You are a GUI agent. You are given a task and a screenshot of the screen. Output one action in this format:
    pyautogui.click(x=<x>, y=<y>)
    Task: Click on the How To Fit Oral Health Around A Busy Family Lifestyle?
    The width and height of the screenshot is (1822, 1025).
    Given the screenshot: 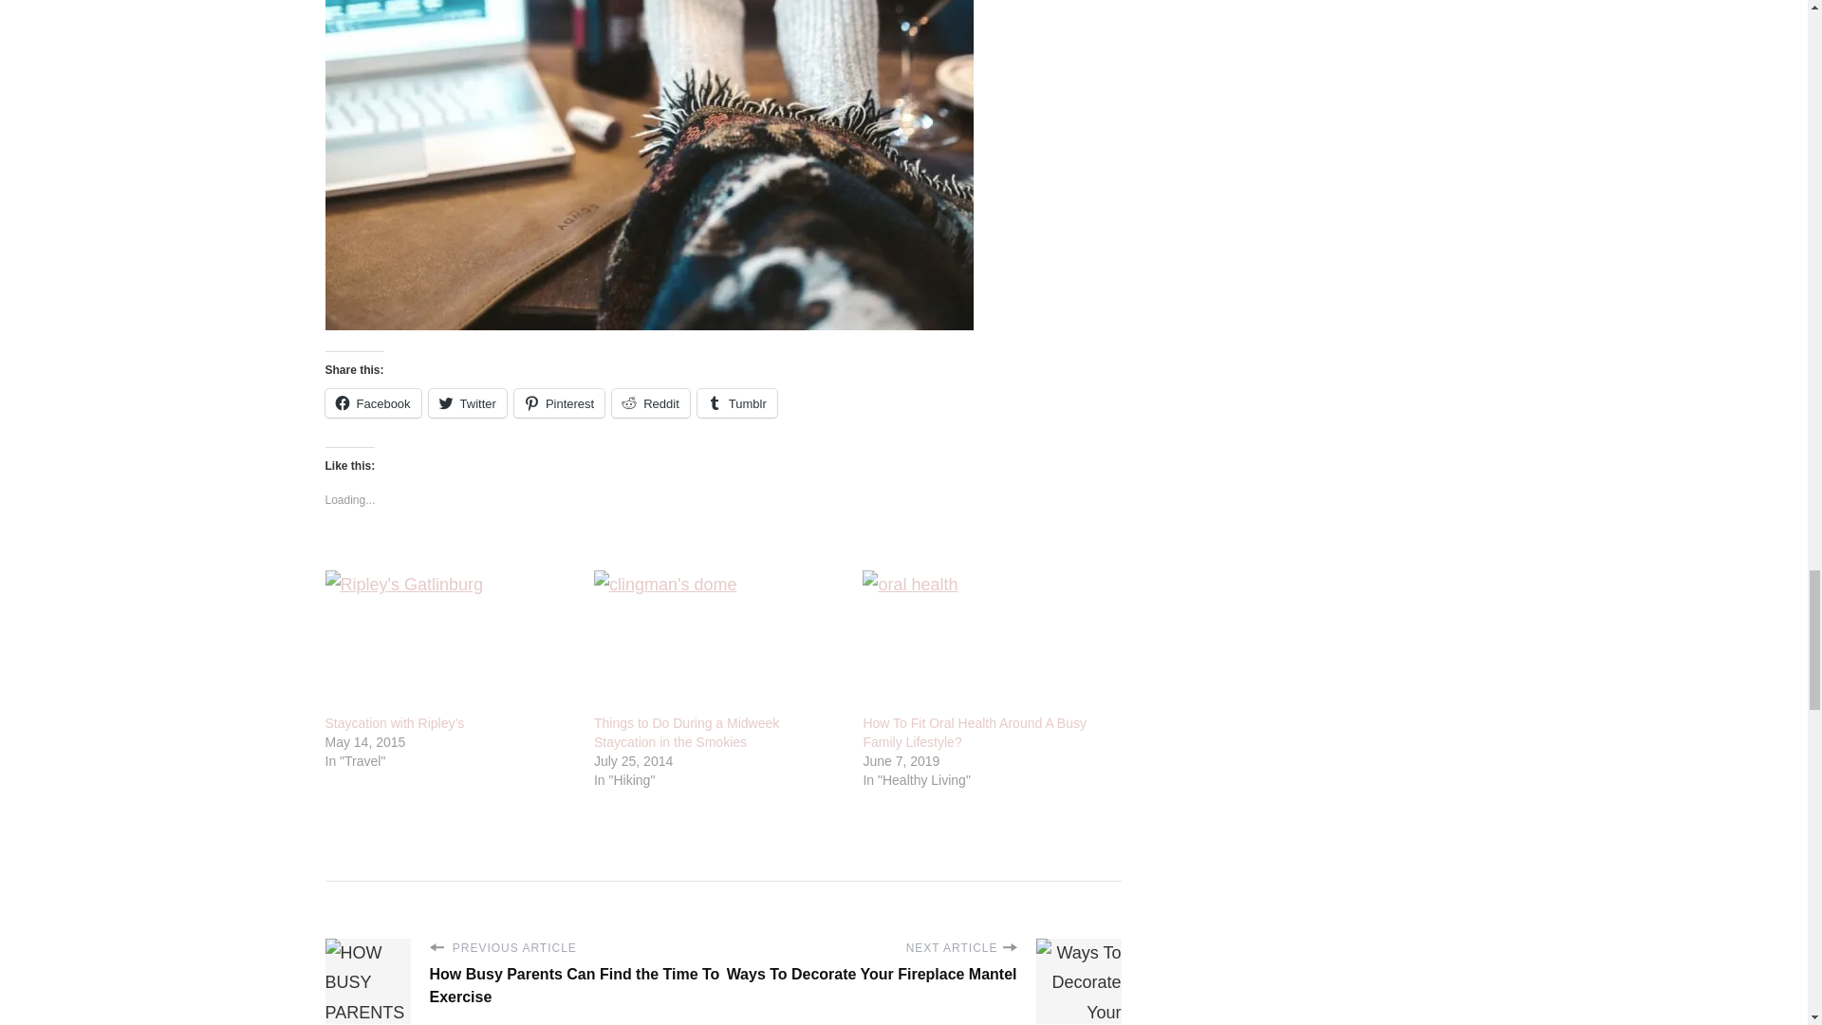 What is the action you would take?
    pyautogui.click(x=974, y=732)
    